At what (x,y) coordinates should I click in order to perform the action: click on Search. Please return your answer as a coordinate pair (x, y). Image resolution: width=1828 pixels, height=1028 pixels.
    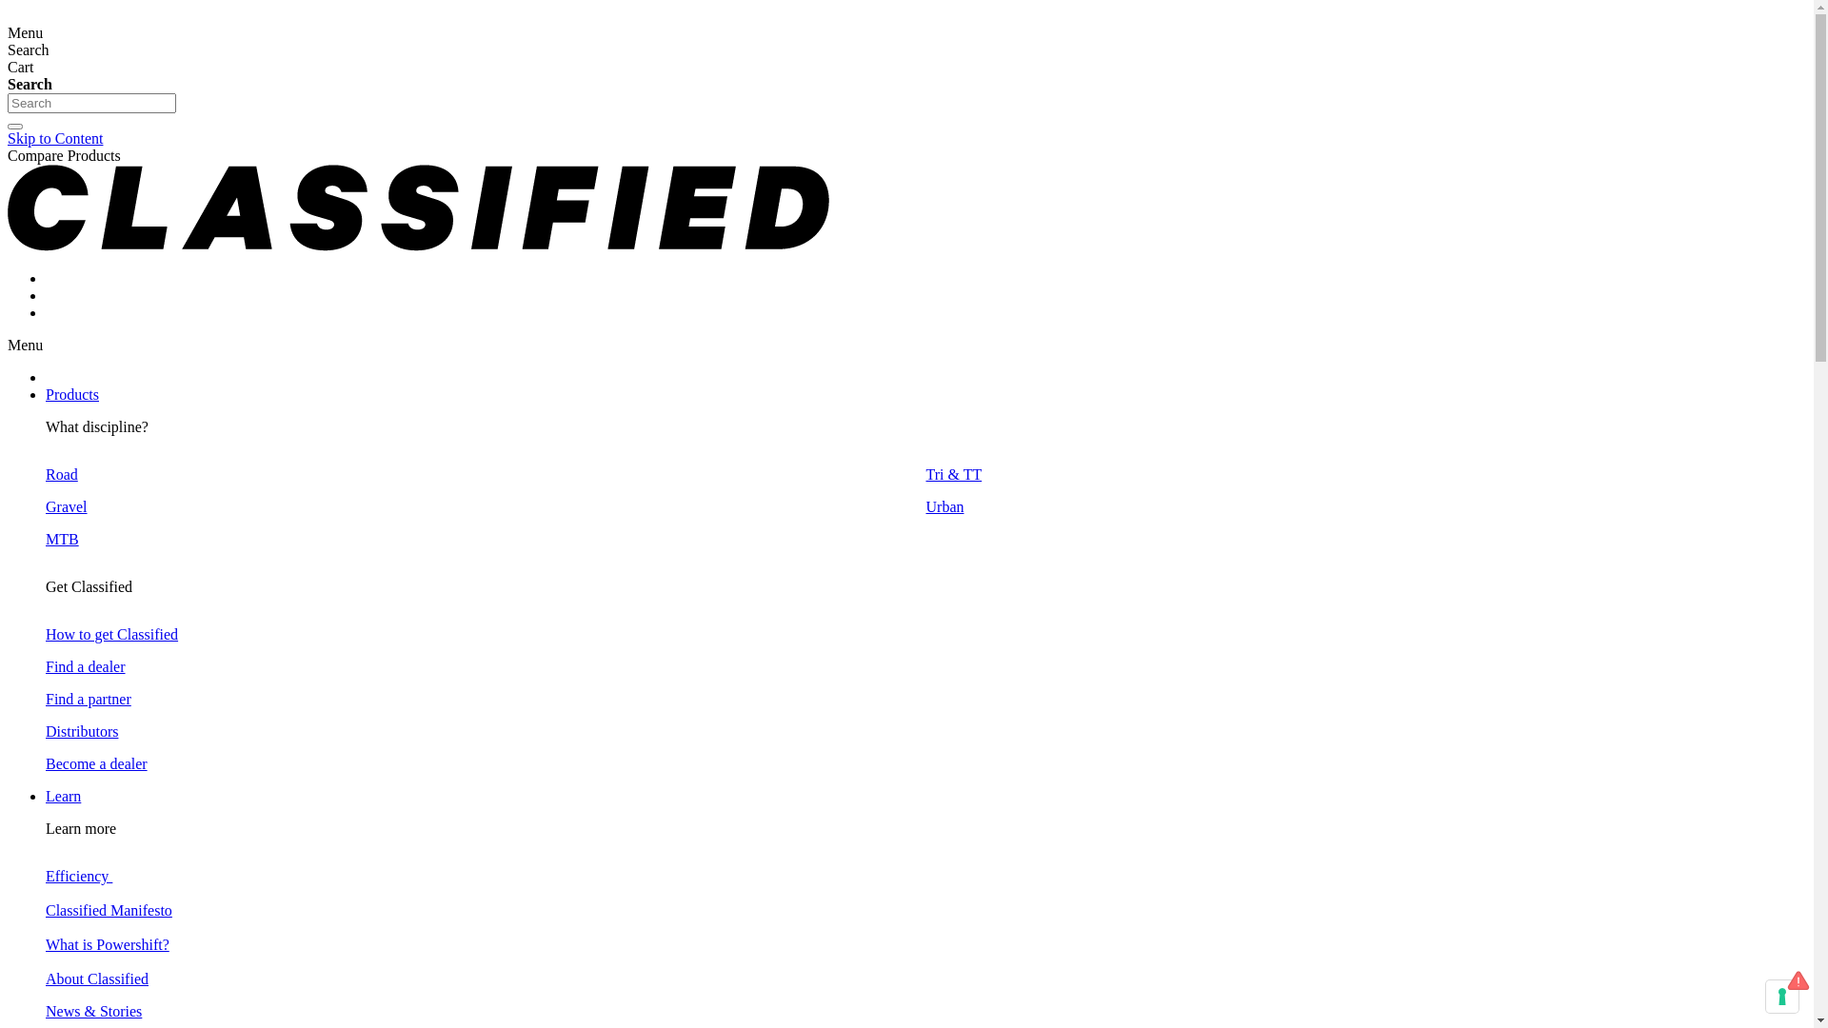
    Looking at the image, I should click on (15, 127).